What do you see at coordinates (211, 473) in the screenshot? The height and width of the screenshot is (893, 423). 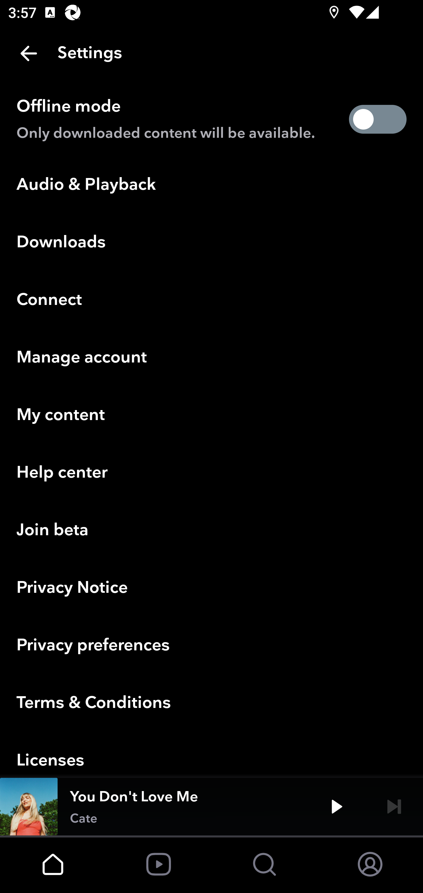 I see `Help center` at bounding box center [211, 473].